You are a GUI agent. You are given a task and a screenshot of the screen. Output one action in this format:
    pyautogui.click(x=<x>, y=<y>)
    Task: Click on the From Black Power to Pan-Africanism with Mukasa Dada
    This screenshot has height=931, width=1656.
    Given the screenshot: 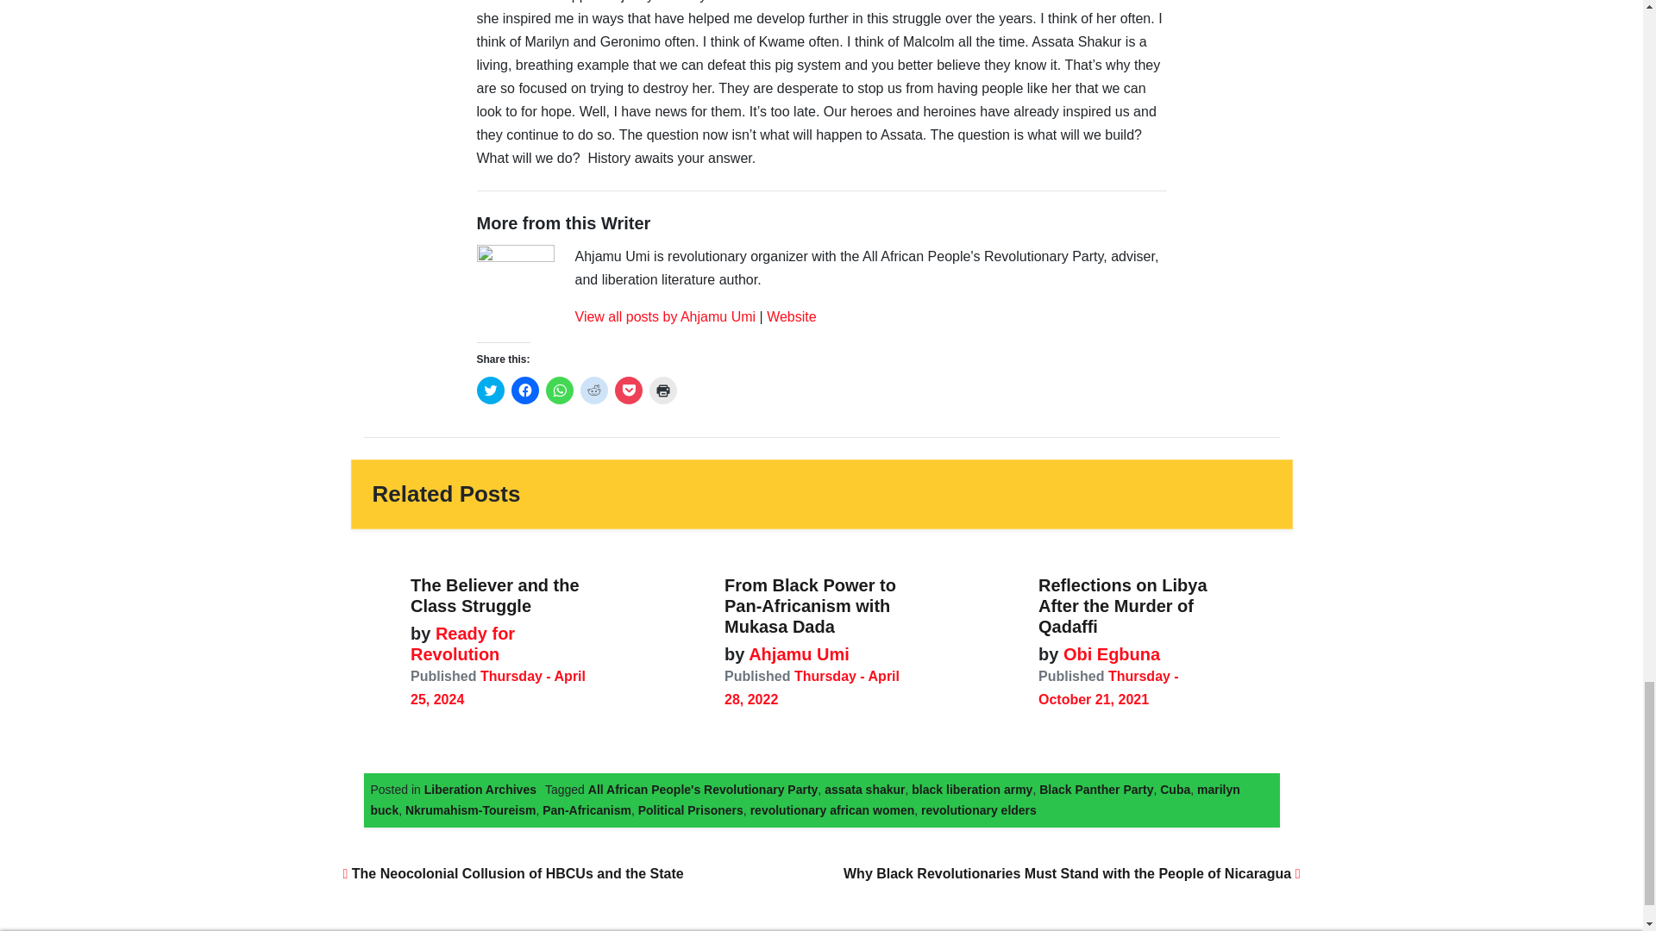 What is the action you would take?
    pyautogui.click(x=810, y=605)
    